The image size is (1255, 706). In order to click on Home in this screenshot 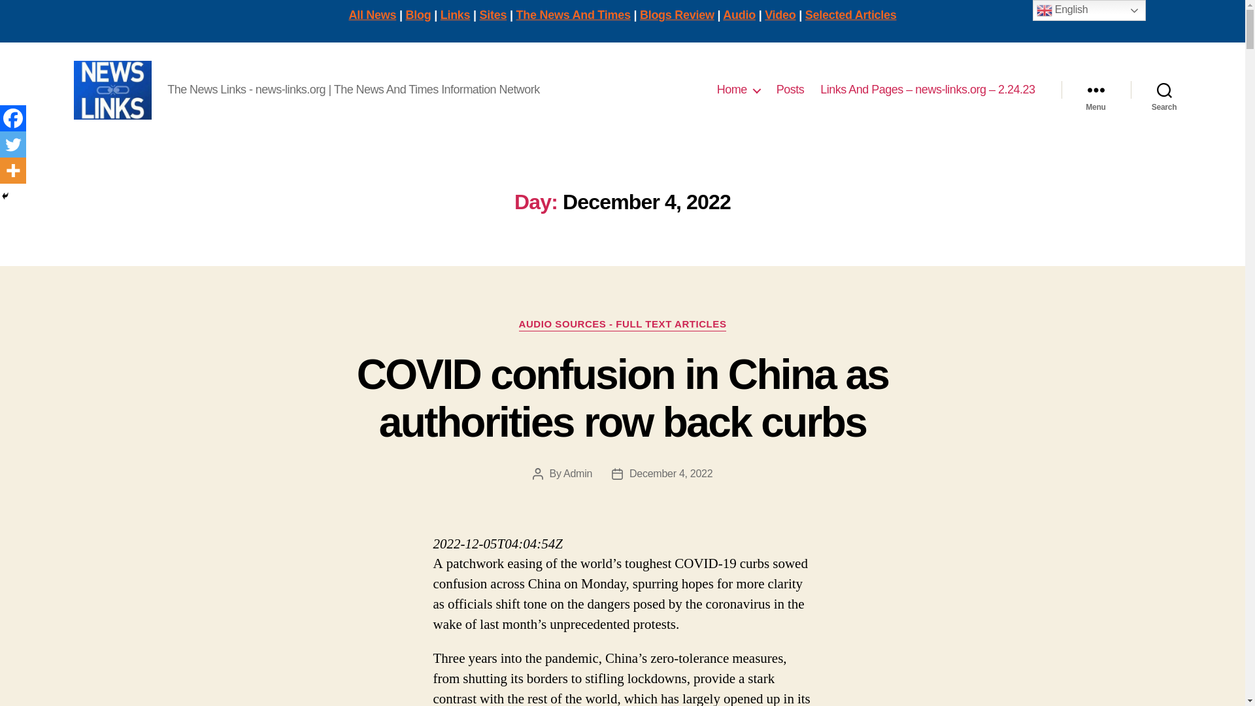, I will do `click(739, 90)`.